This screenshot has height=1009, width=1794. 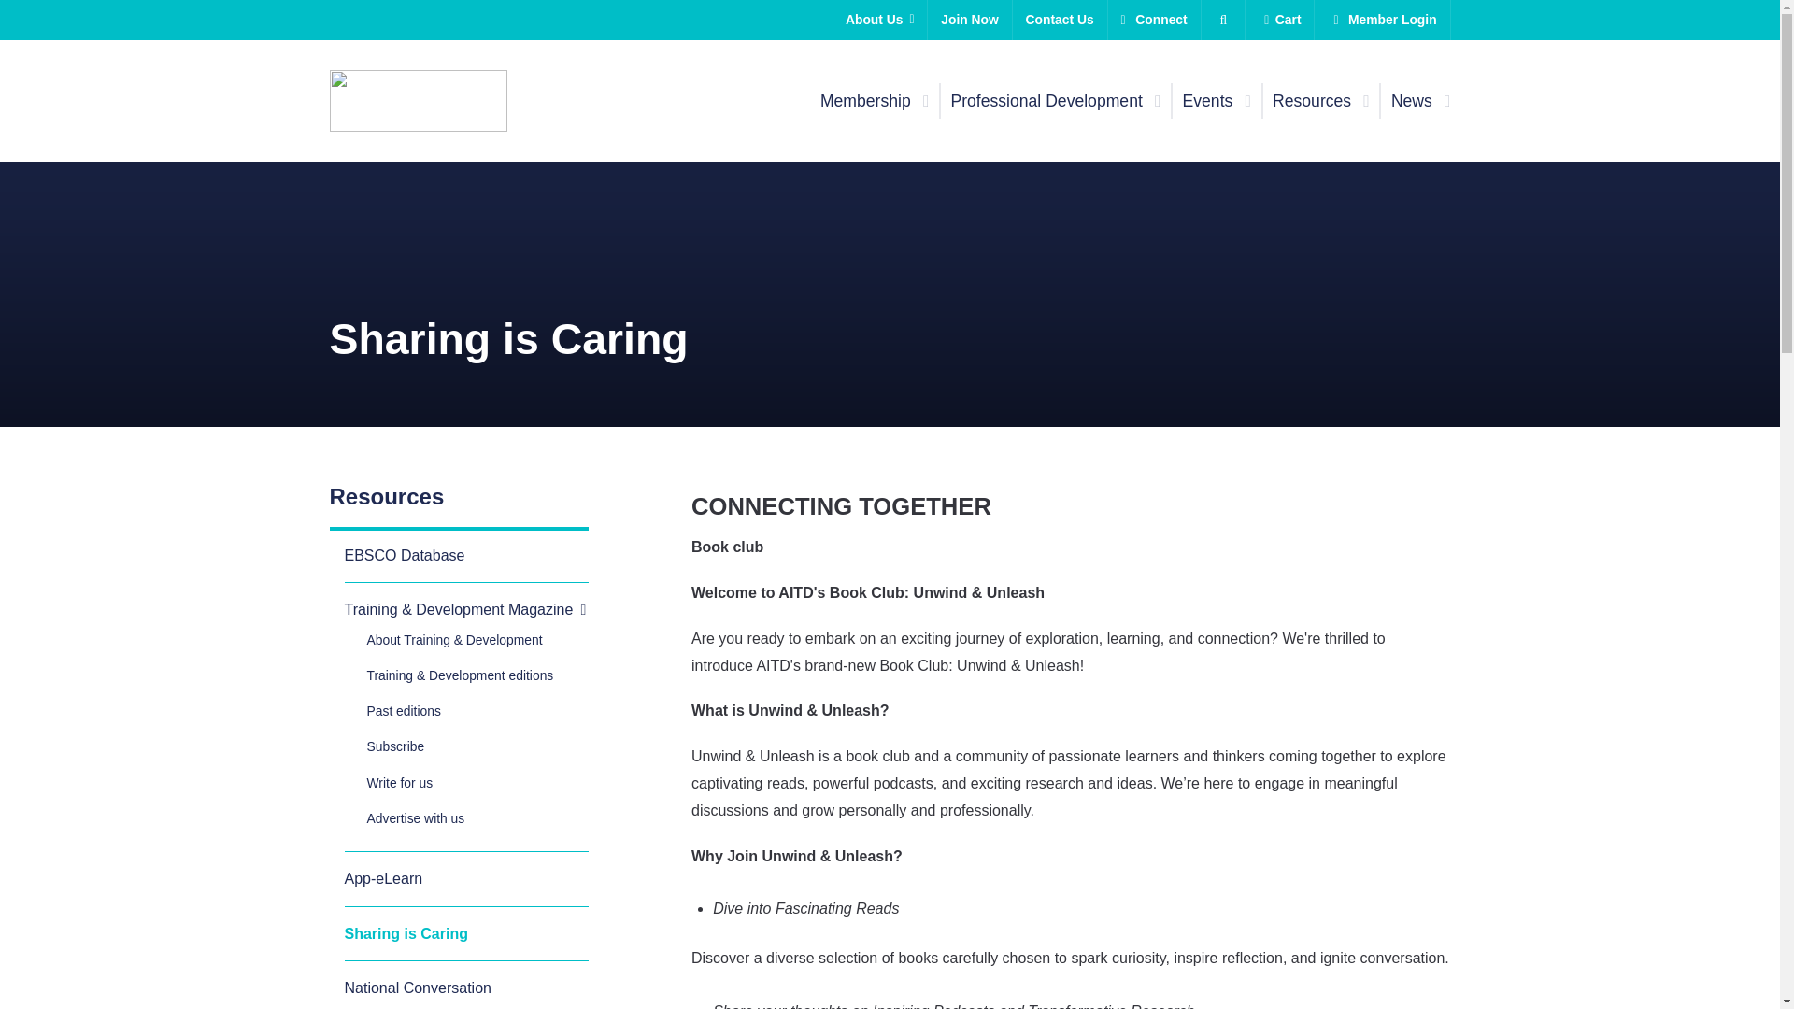 What do you see at coordinates (875, 101) in the screenshot?
I see `Membership` at bounding box center [875, 101].